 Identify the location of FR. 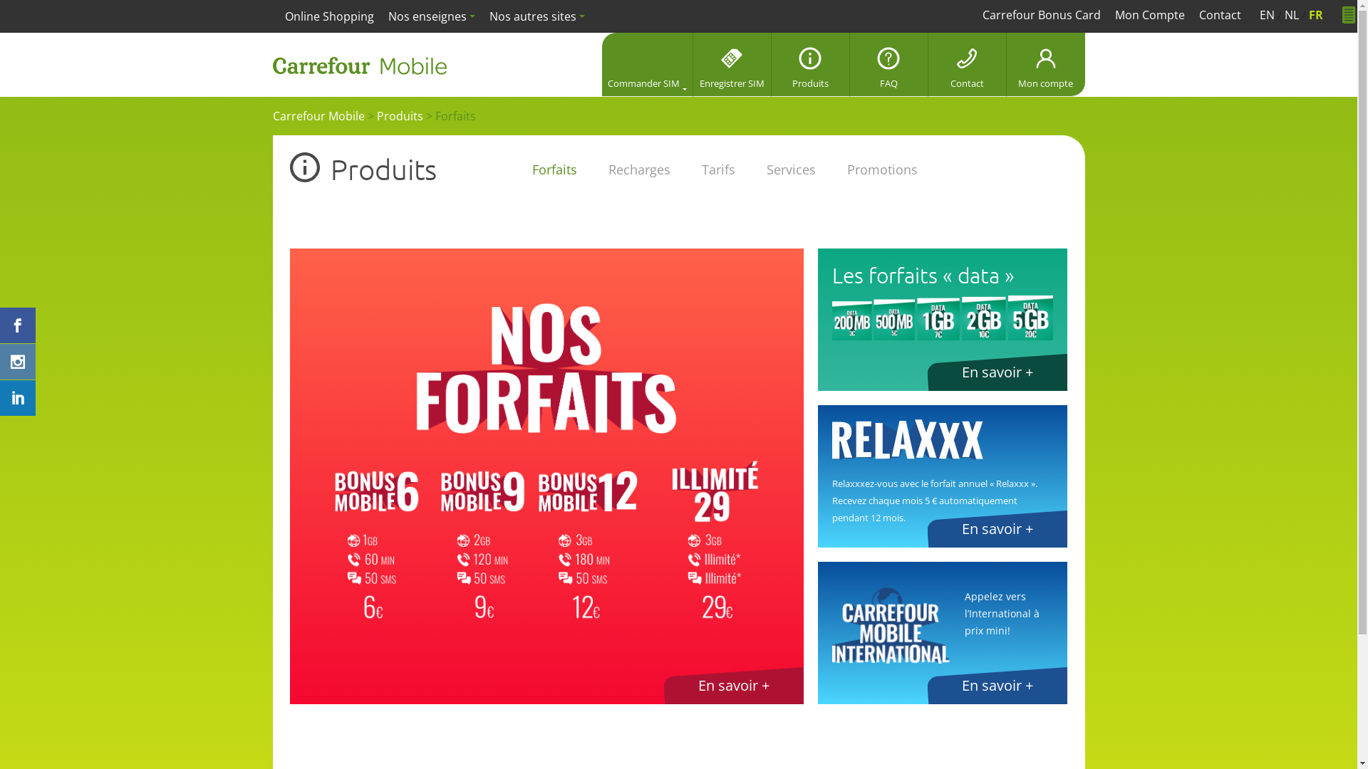
(1316, 15).